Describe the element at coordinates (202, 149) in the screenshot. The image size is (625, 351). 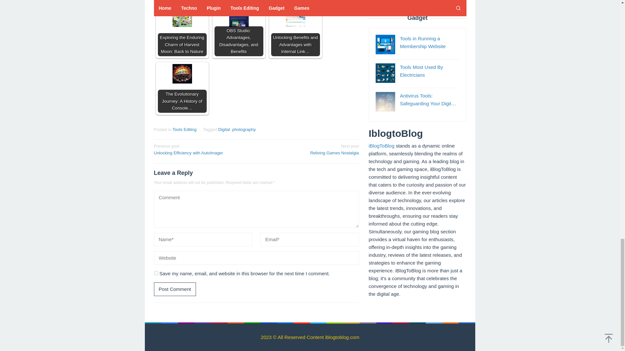
I see `OBS Studio: Advantages, Disadvantages, and Benefits` at that location.